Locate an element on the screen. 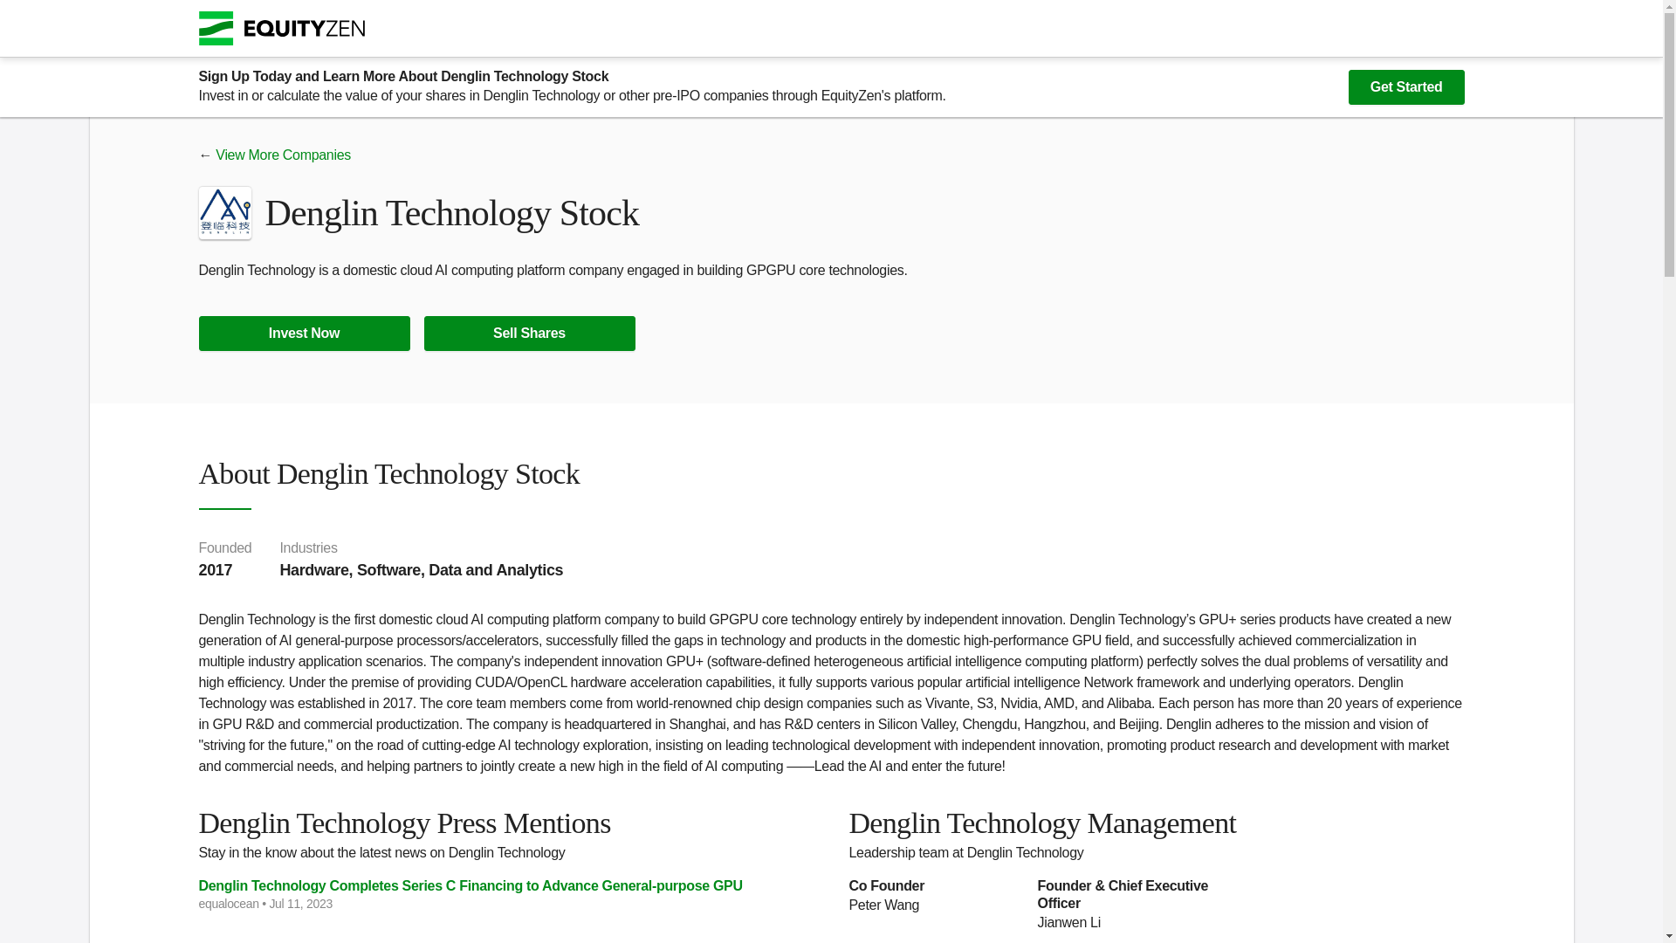 This screenshot has width=1676, height=943. Sell Shares is located at coordinates (529, 333).